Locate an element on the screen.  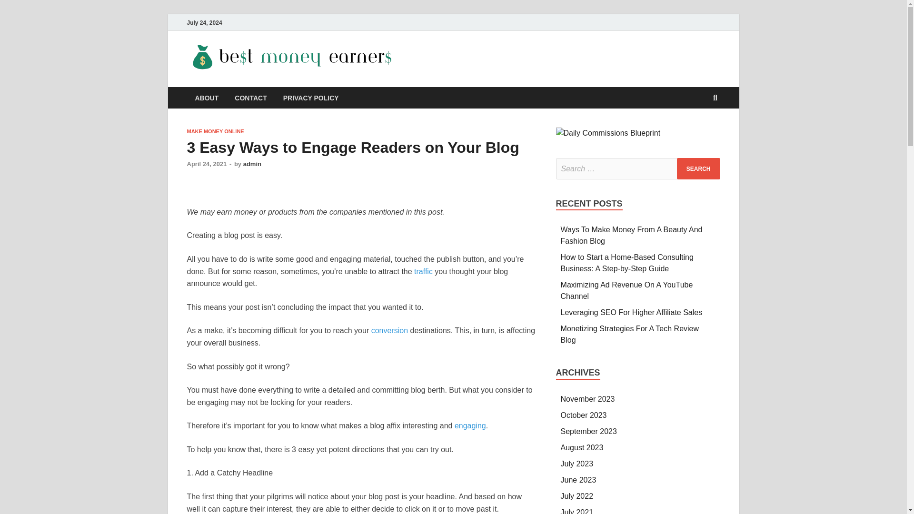
Search is located at coordinates (698, 168).